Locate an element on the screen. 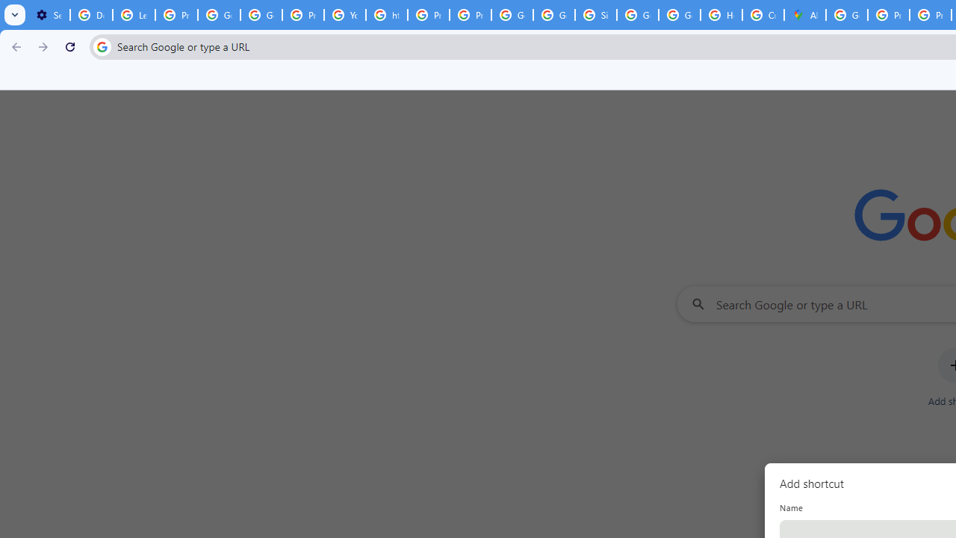 Image resolution: width=956 pixels, height=538 pixels. Delete photos & videos - Computer - Google Photos Help is located at coordinates (91, 15).